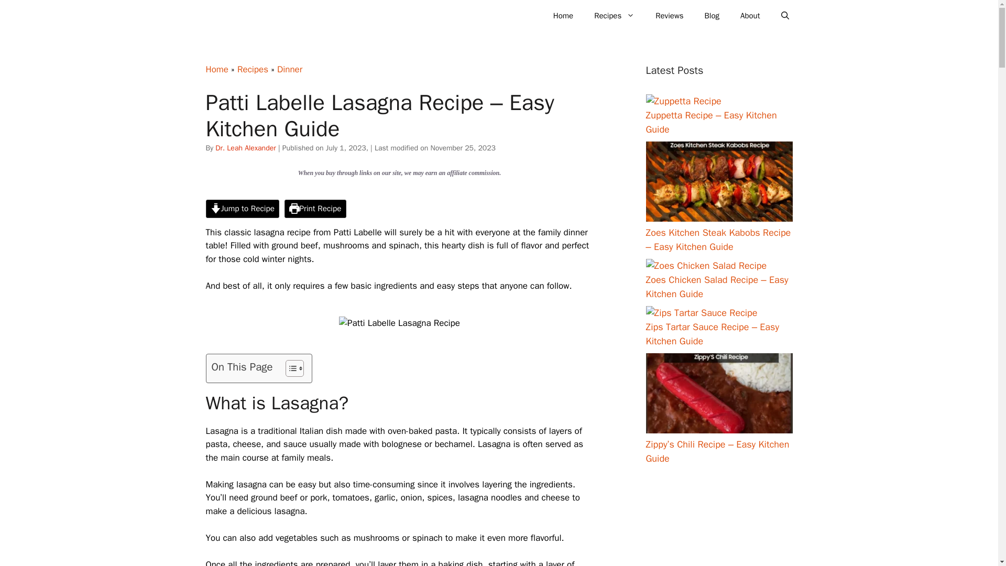 The image size is (1006, 566). What do you see at coordinates (399, 323) in the screenshot?
I see `Patti Labelle Lasagna Recipe` at bounding box center [399, 323].